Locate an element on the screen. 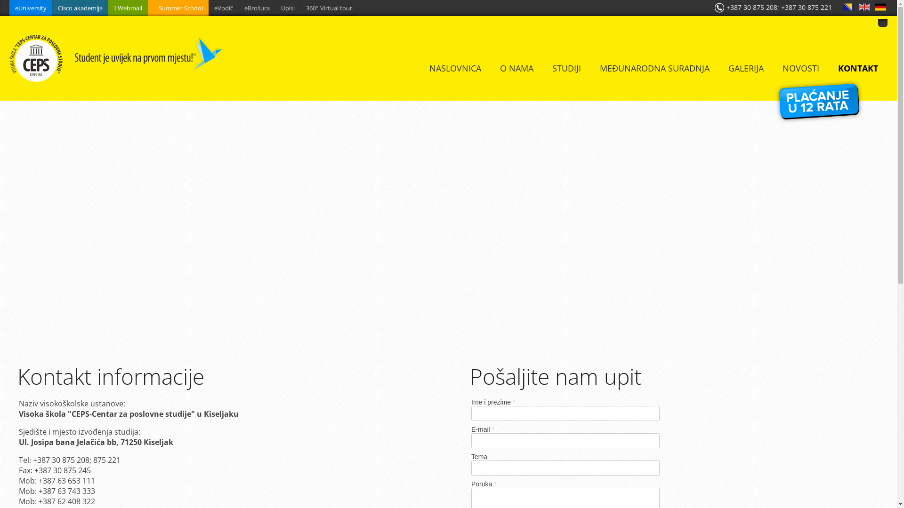 The height and width of the screenshot is (508, 904). NOVOSTI is located at coordinates (801, 68).